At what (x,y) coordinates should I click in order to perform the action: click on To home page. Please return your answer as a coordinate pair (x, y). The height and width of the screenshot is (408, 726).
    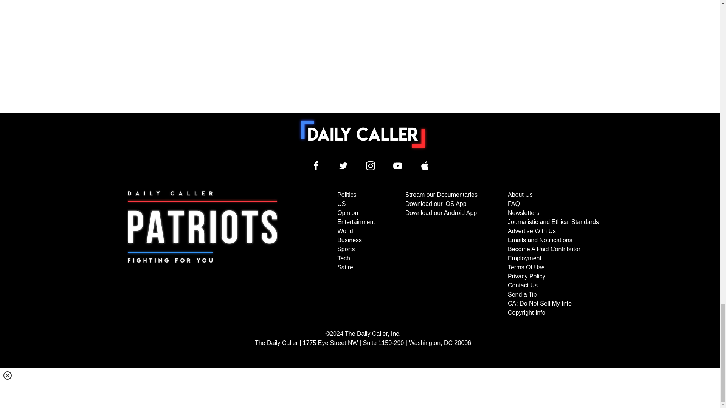
    Looking at the image, I should click on (363, 134).